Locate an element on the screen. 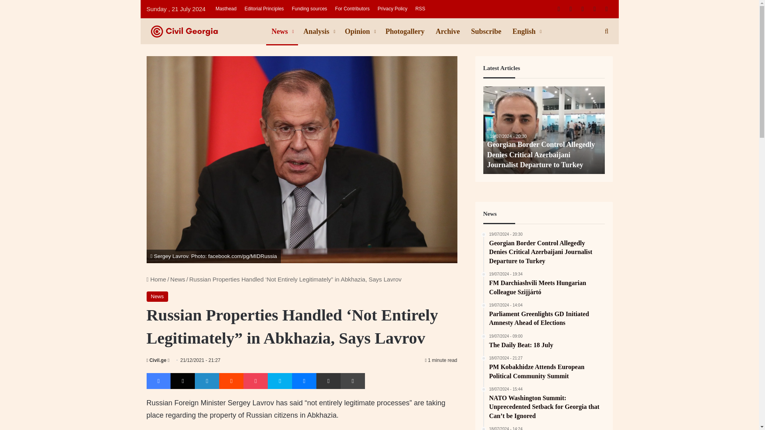 This screenshot has width=765, height=430. English is located at coordinates (526, 31).